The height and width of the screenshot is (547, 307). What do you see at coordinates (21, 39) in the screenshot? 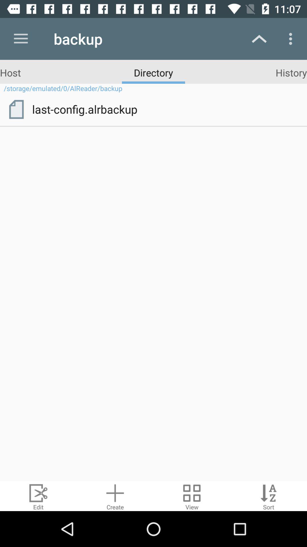
I see `select item to the left of backup` at bounding box center [21, 39].